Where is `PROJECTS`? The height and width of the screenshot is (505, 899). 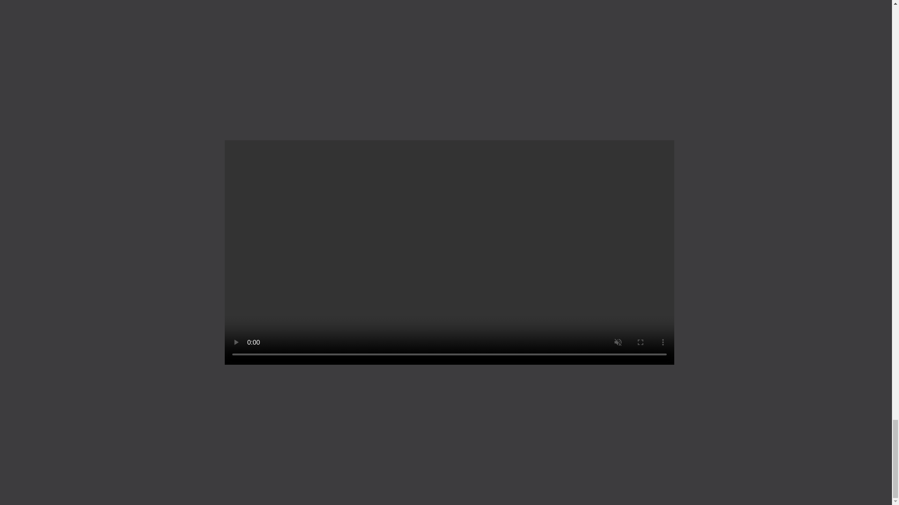 PROJECTS is located at coordinates (391, 421).